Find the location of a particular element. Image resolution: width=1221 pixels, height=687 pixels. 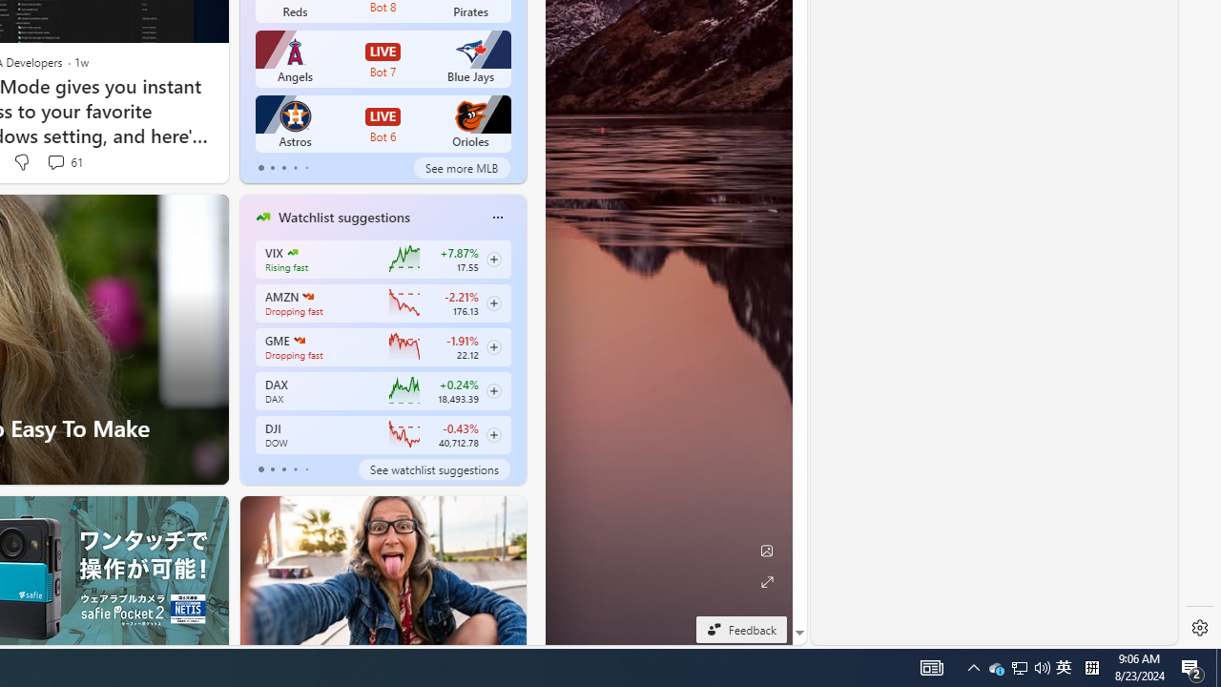

View comments 61 Comment is located at coordinates (55, 162).